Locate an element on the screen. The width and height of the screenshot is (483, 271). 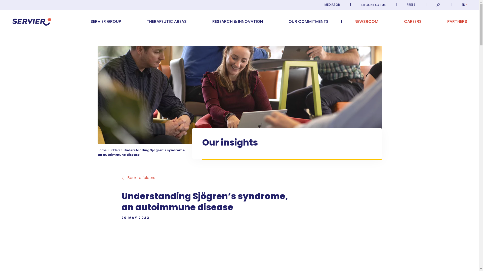
THERAPEUTIC AREAS is located at coordinates (167, 21).